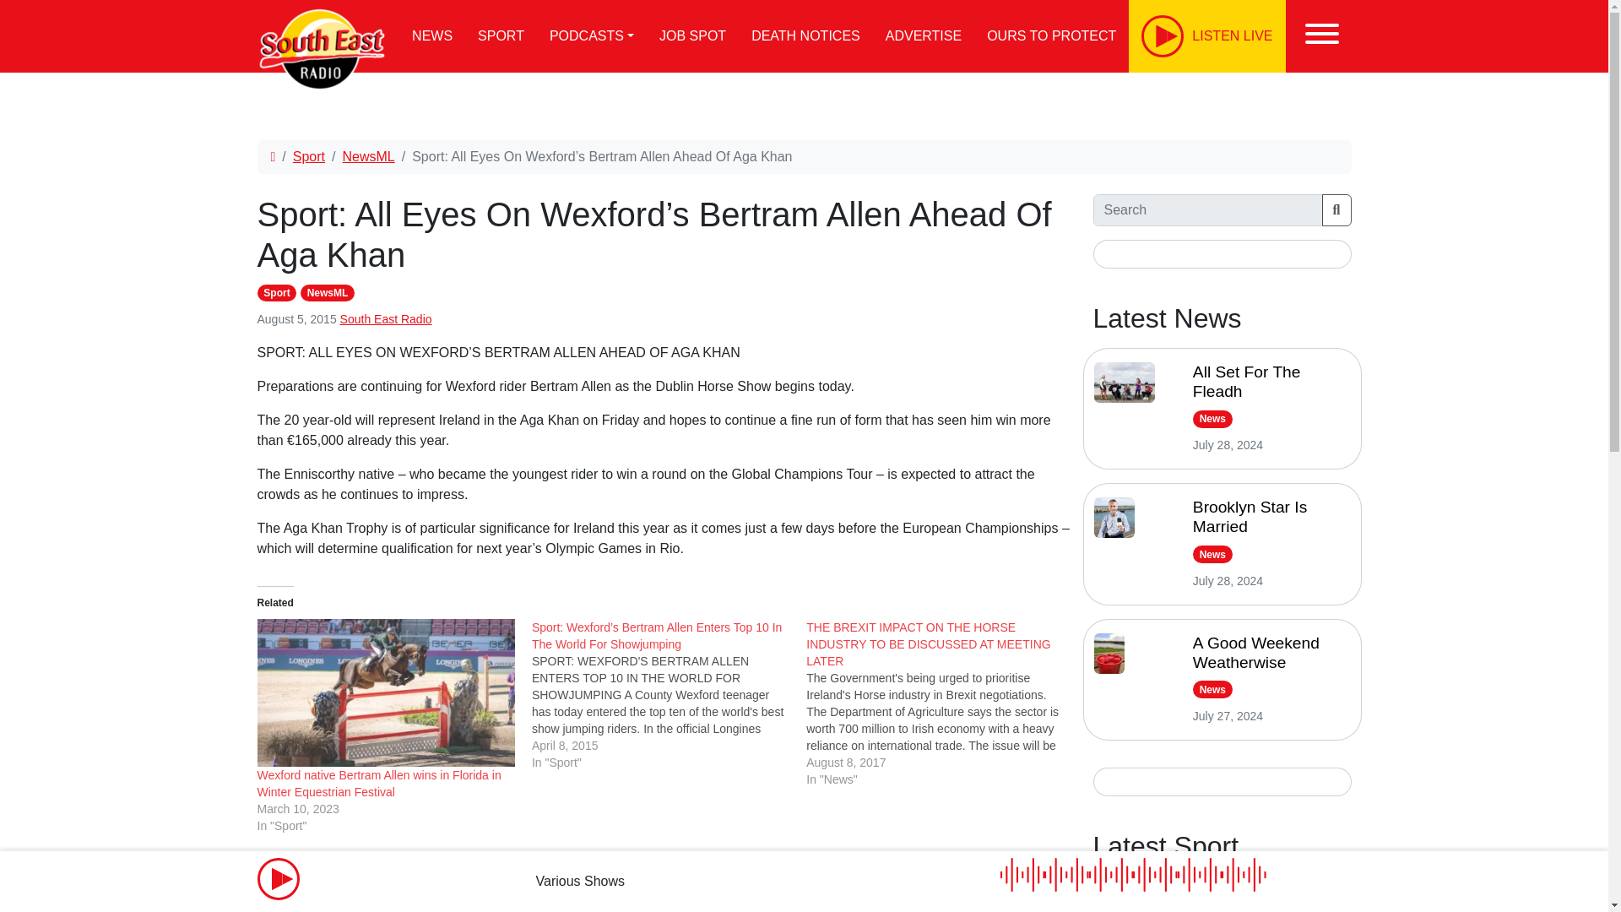 Image resolution: width=1621 pixels, height=912 pixels. Describe the element at coordinates (805, 36) in the screenshot. I see `DEATH NOTICES` at that location.